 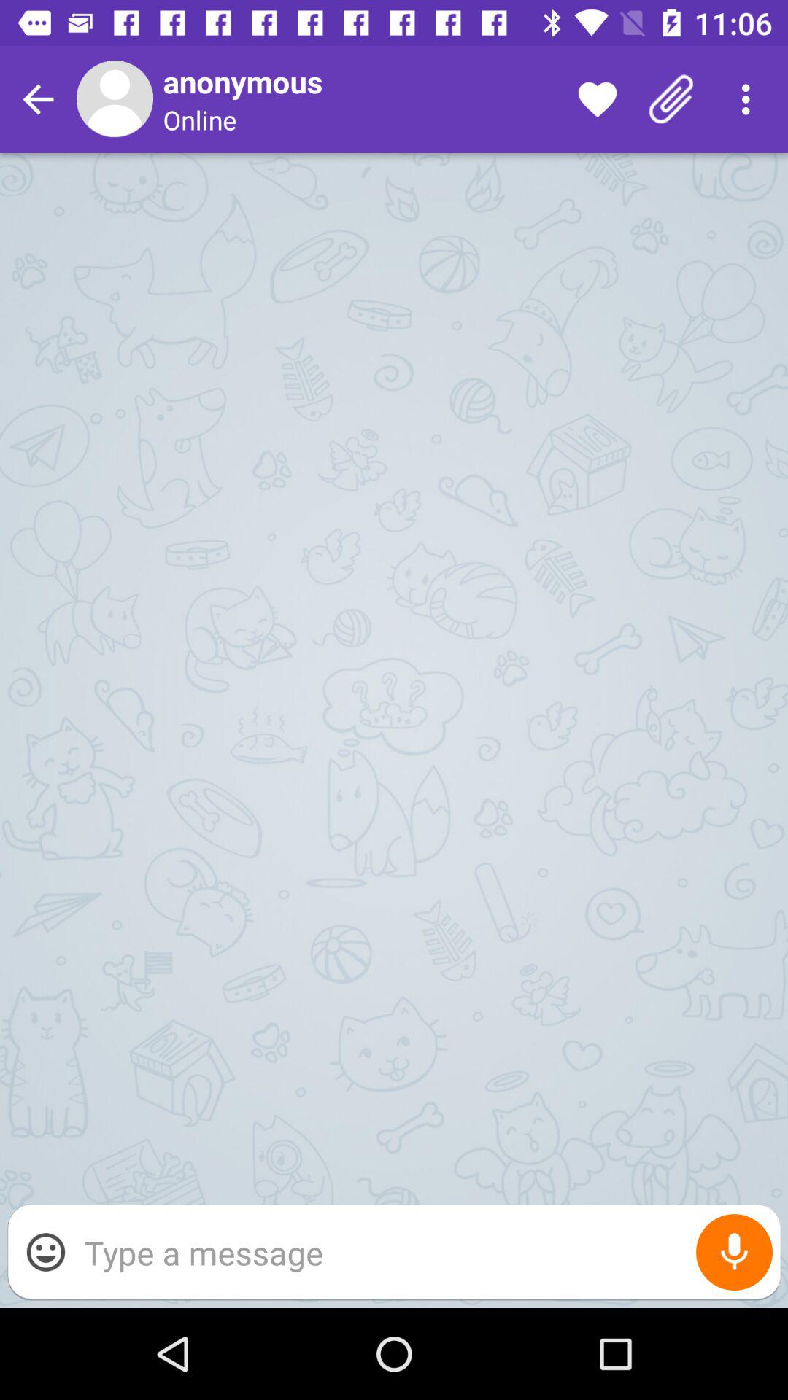 I want to click on go back go to previous, so click(x=38, y=99).